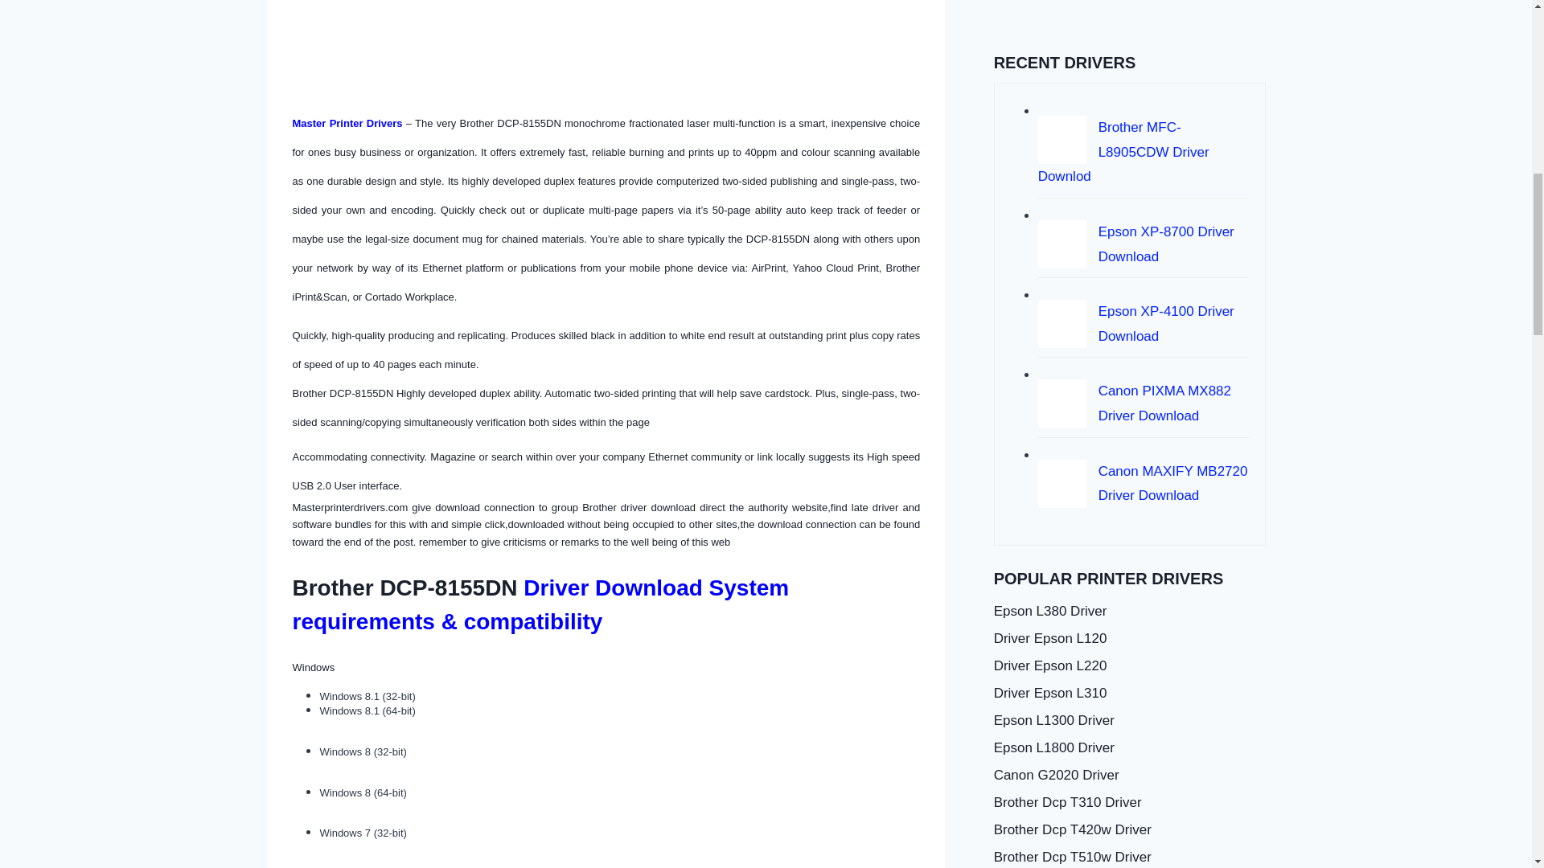 This screenshot has height=868, width=1544. Describe the element at coordinates (1166, 323) in the screenshot. I see `Epson XP-4100 Driver Download` at that location.